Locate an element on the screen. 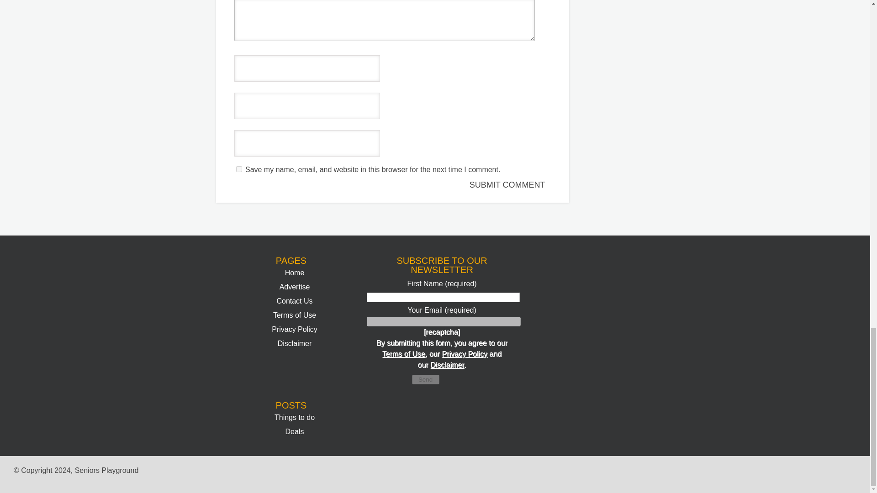 This screenshot has width=877, height=493. Things to do is located at coordinates (294, 417).